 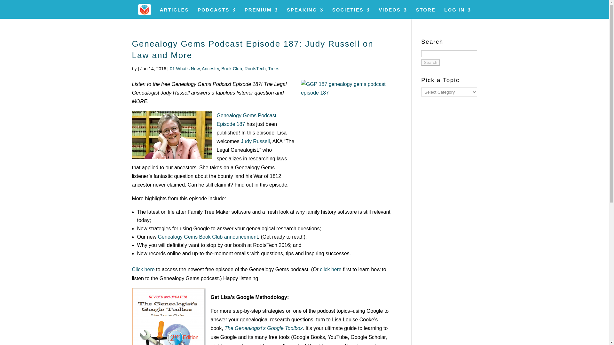 What do you see at coordinates (393, 13) in the screenshot?
I see `VIDEOS` at bounding box center [393, 13].